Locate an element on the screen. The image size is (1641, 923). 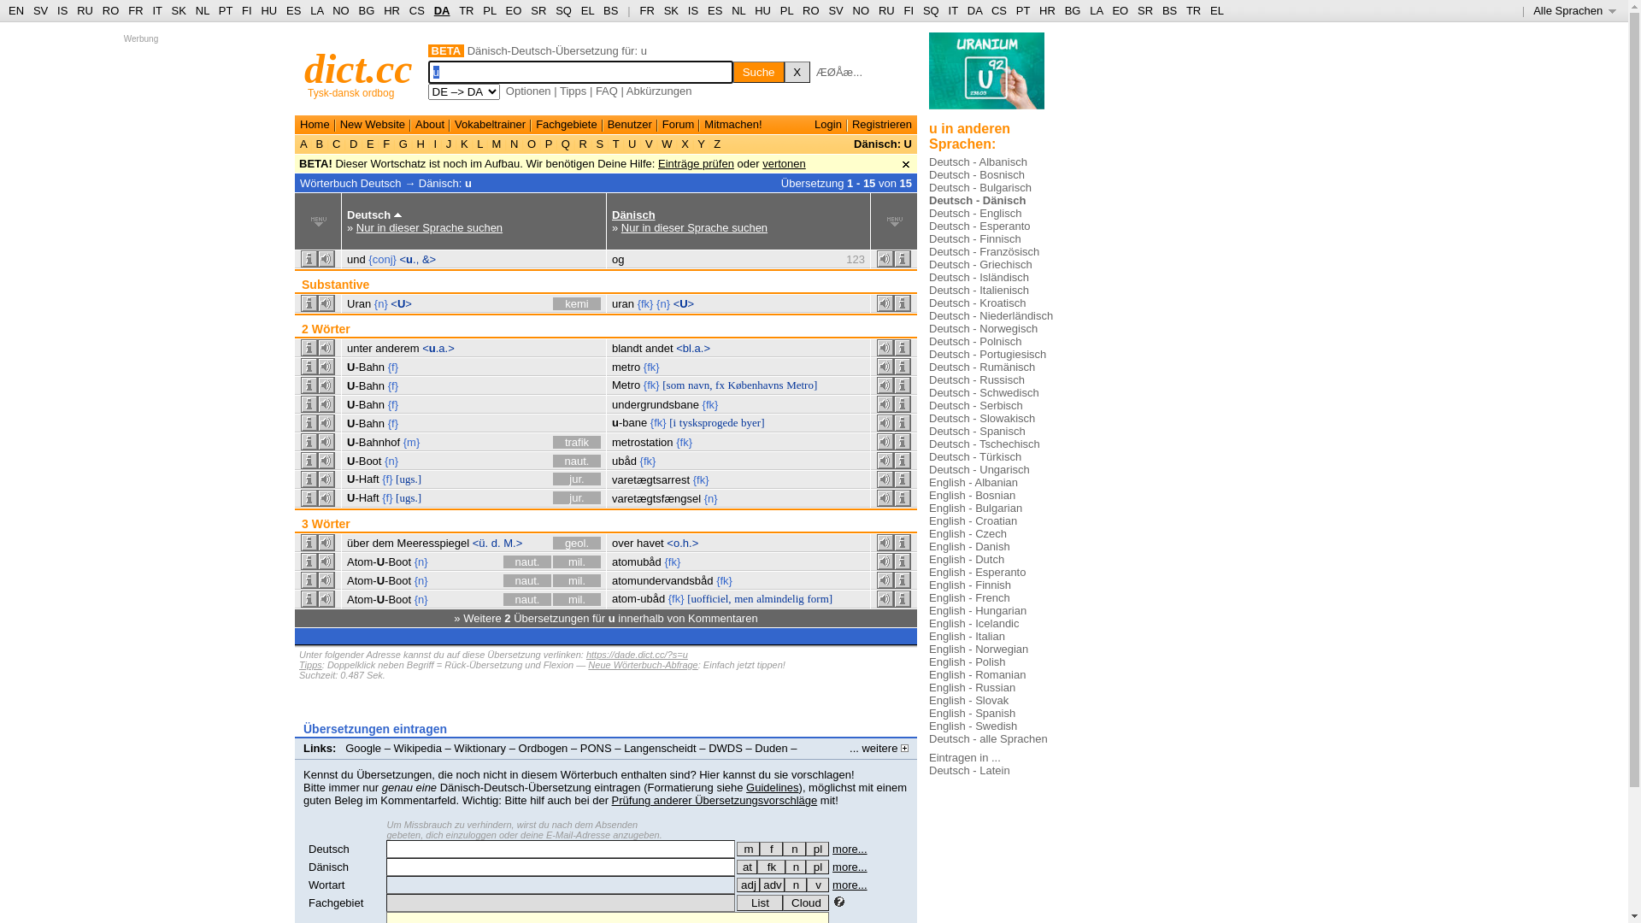
Langenscheidt is located at coordinates (660, 748).